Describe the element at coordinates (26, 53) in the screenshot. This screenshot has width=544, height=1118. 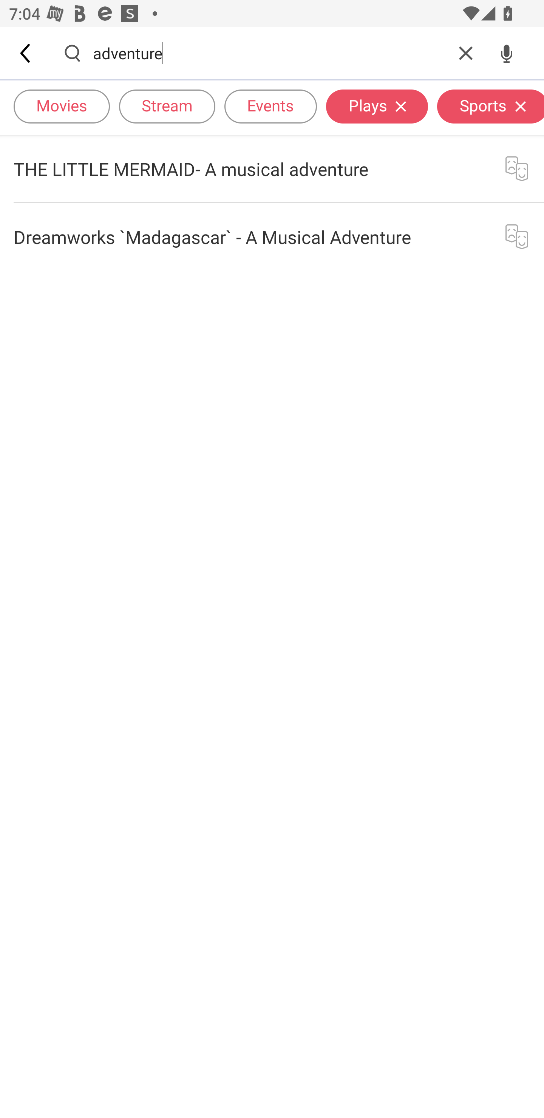
I see `Back` at that location.